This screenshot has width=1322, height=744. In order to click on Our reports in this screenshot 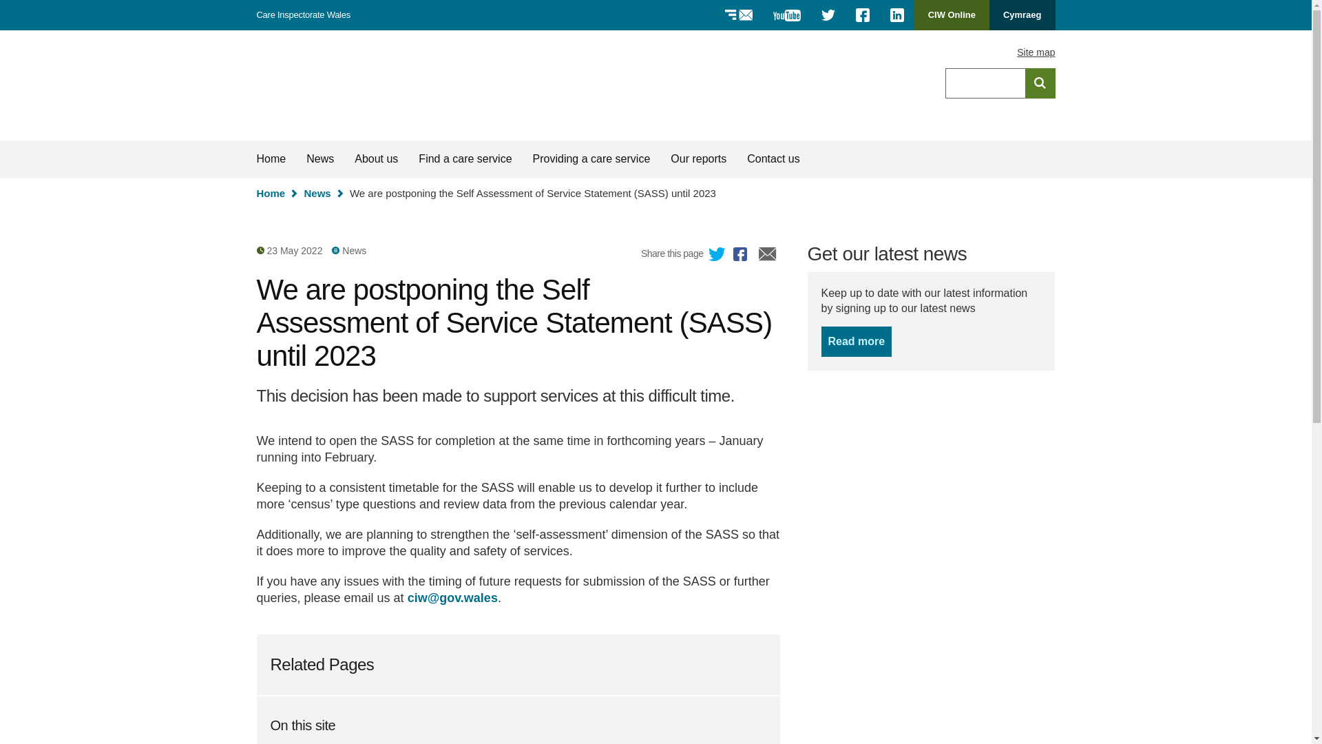, I will do `click(698, 159)`.